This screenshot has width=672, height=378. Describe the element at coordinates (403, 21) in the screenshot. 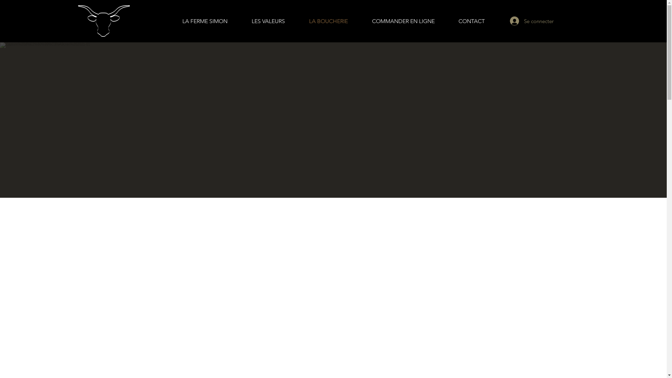

I see `COMMANDER EN LIGNE` at that location.